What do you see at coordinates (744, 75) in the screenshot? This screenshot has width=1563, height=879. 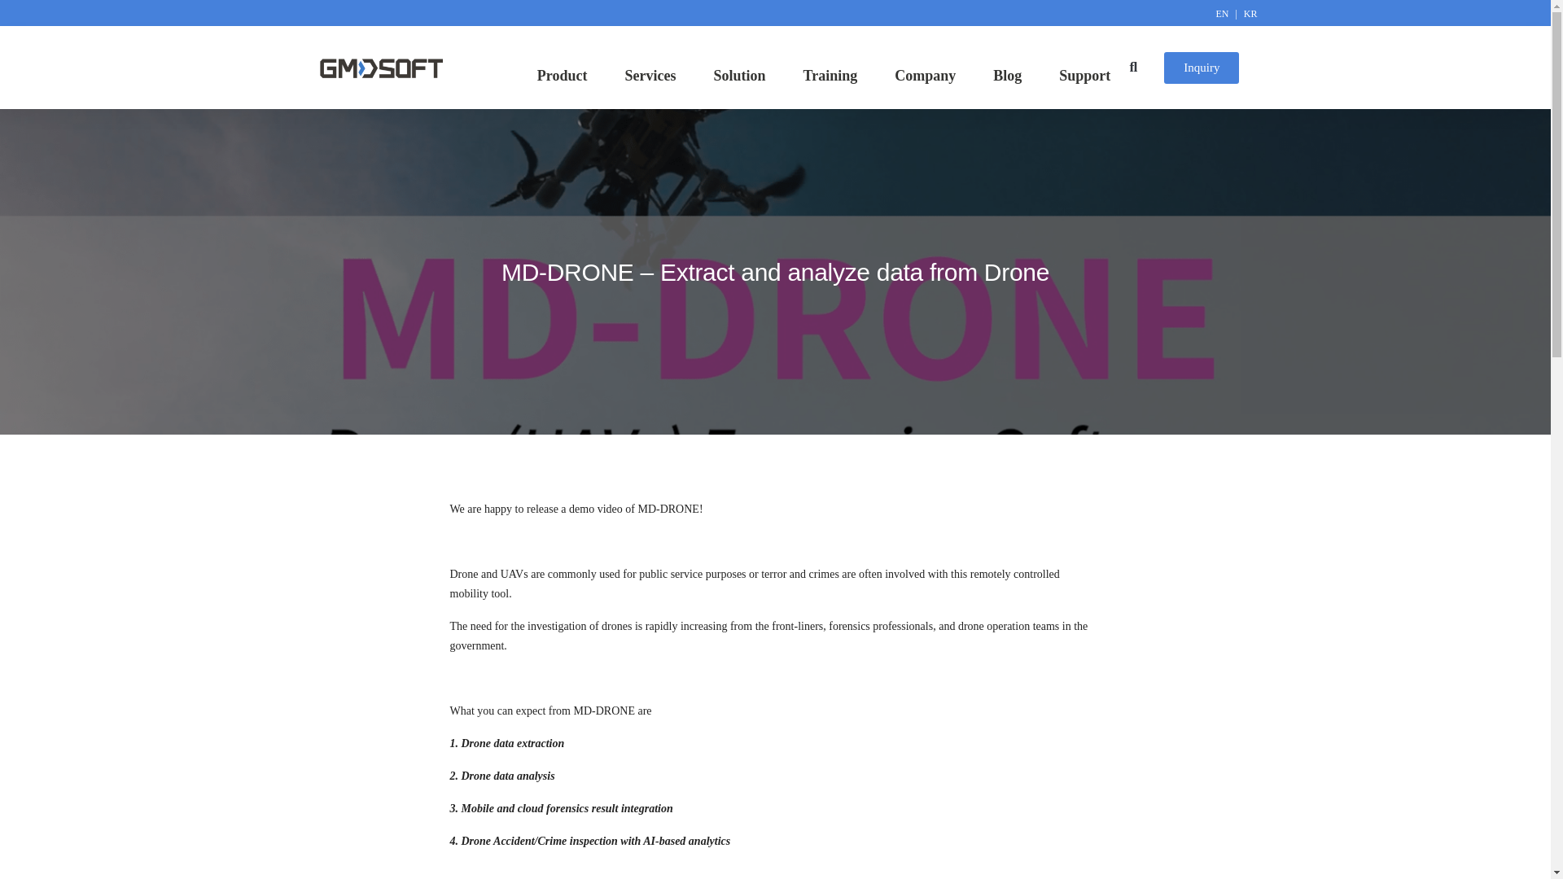 I see `Solution` at bounding box center [744, 75].